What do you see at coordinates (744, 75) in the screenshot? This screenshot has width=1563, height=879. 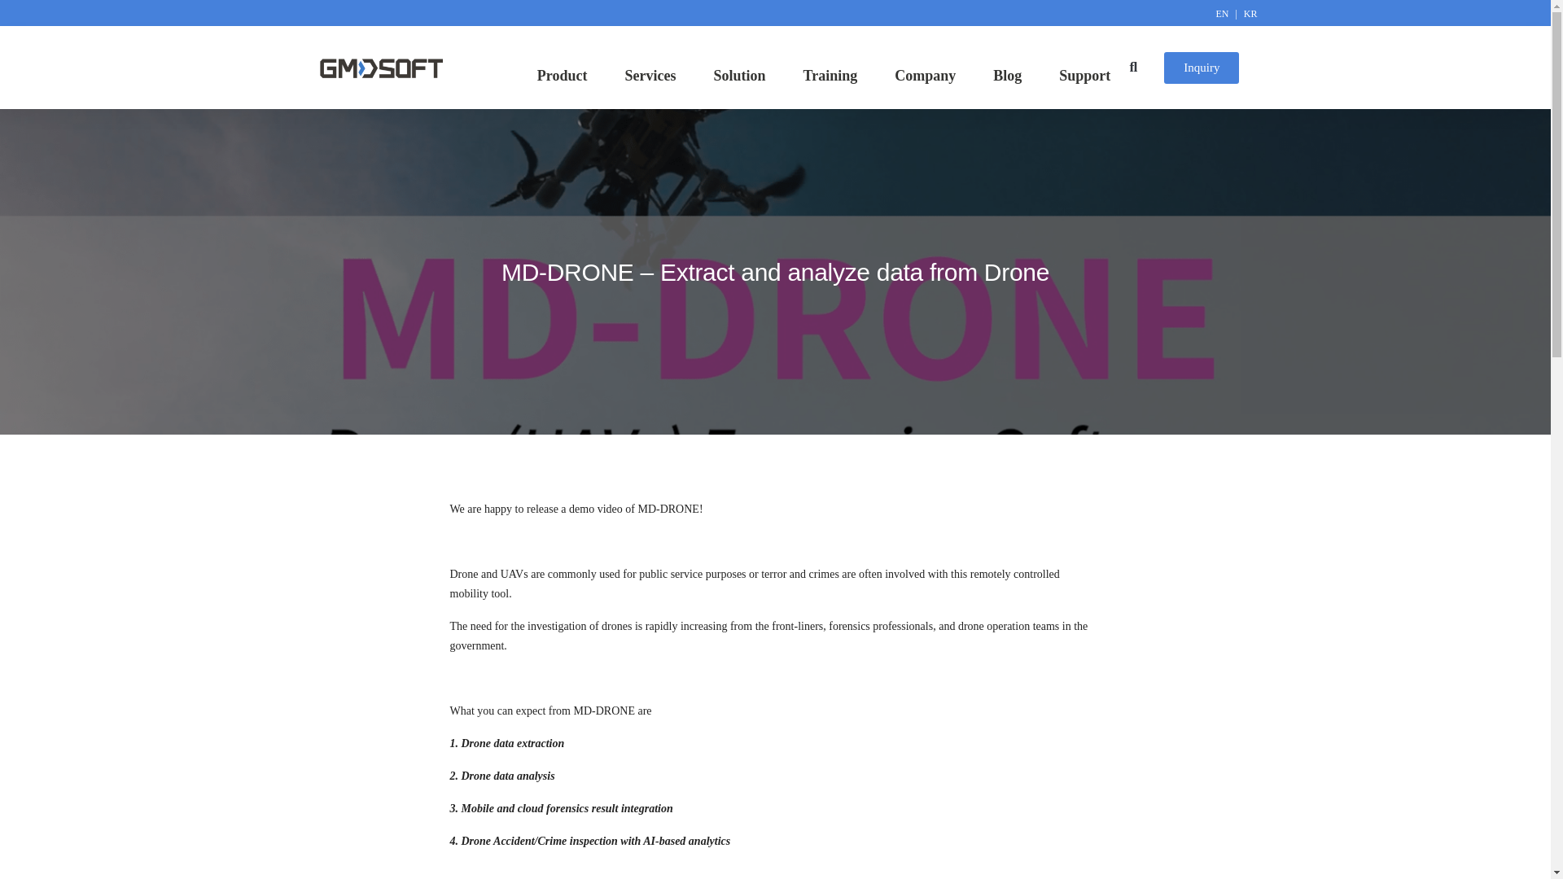 I see `Solution` at bounding box center [744, 75].